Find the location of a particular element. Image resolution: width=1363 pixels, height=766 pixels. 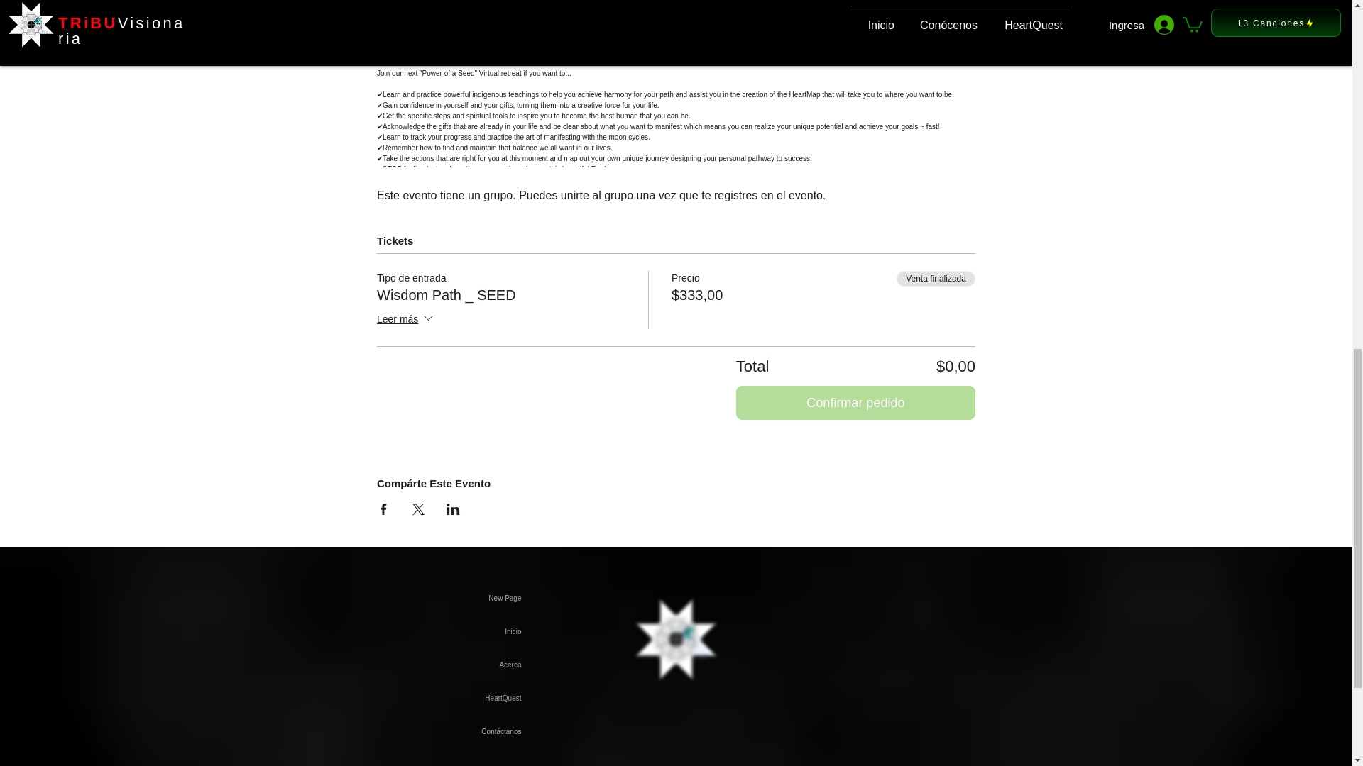

New Page is located at coordinates (443, 598).